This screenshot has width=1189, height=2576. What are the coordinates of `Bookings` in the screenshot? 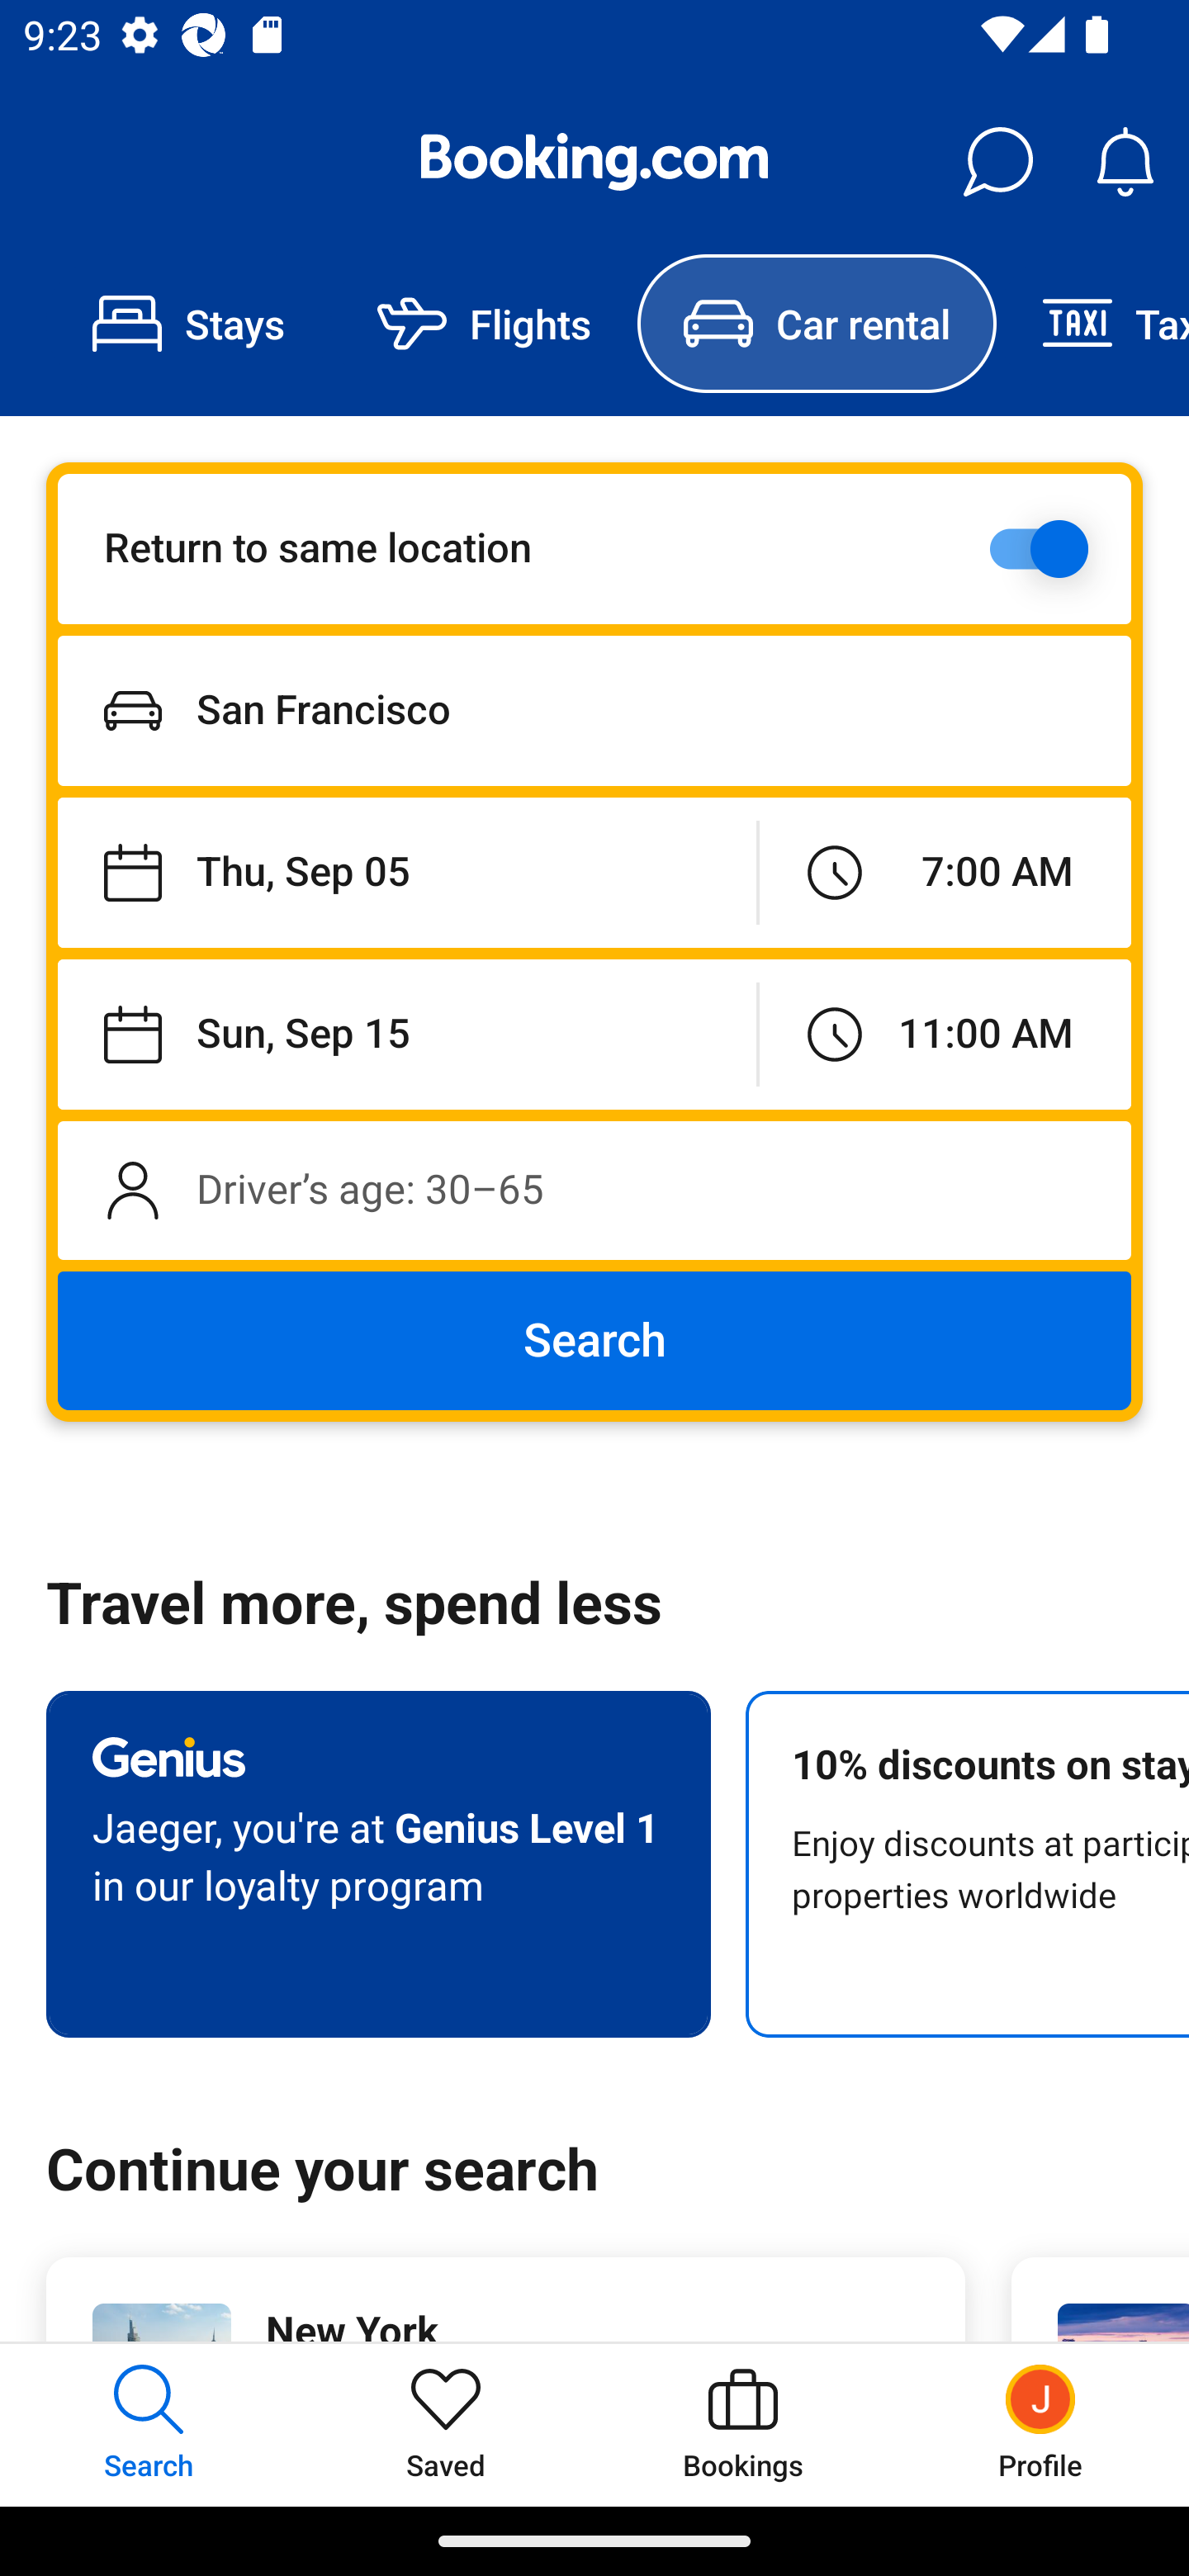 It's located at (743, 2424).